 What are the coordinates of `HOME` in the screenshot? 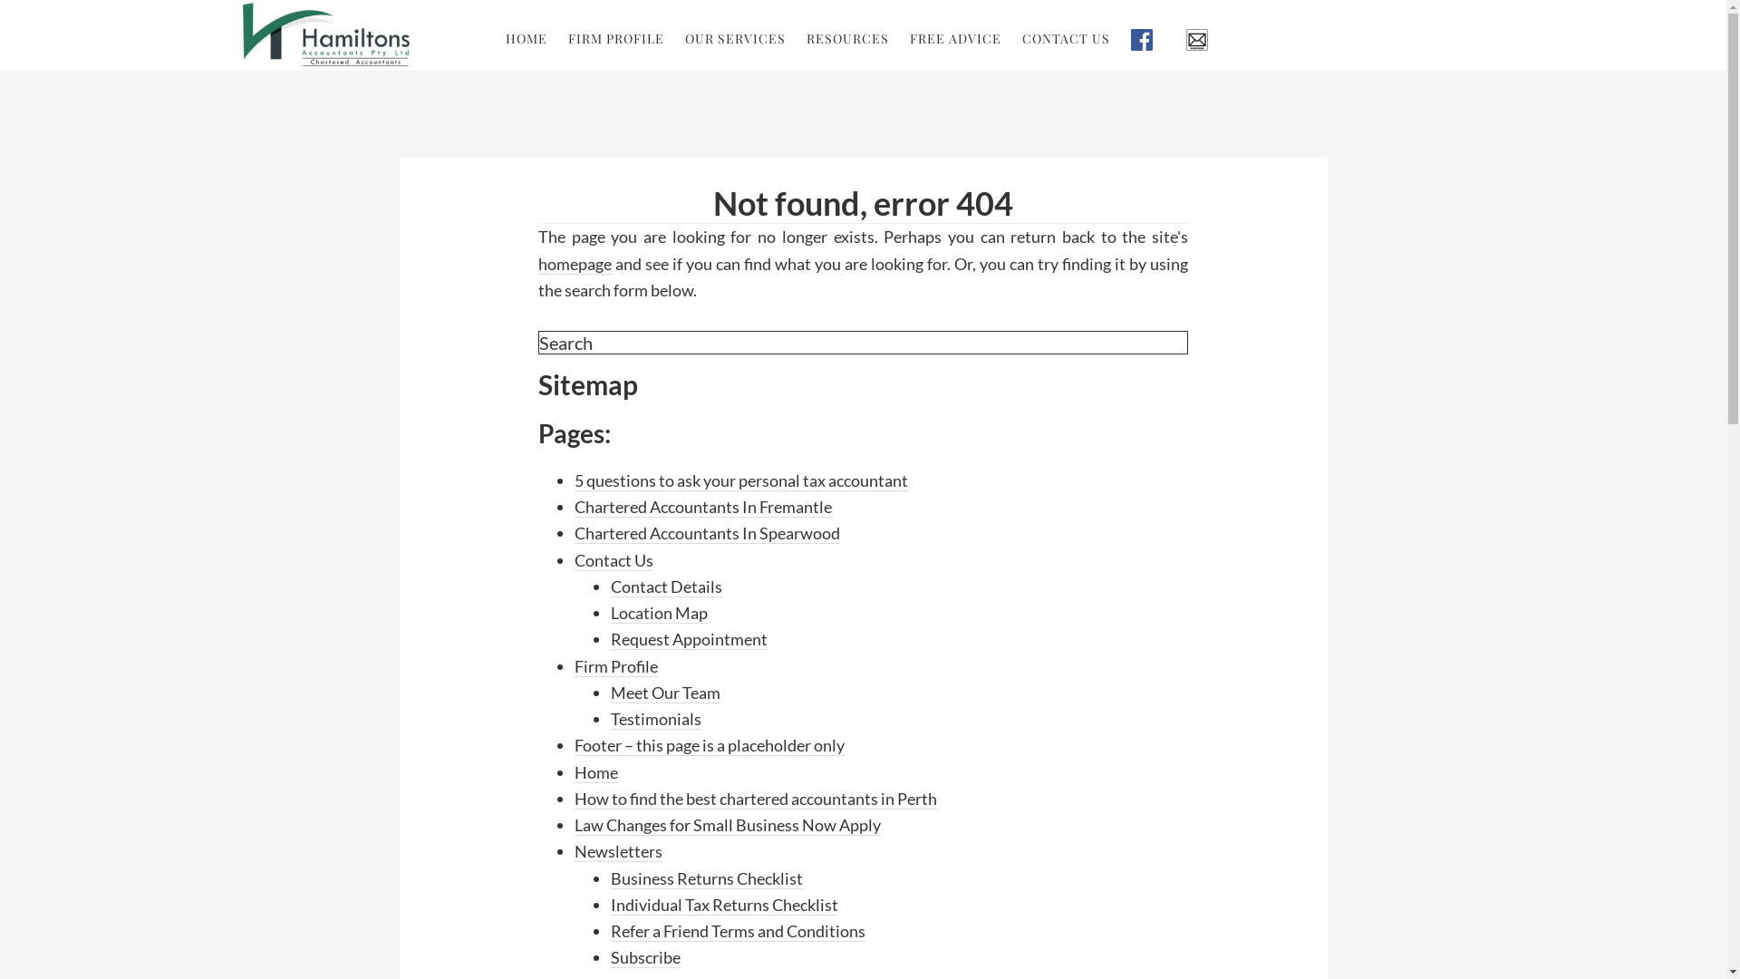 It's located at (527, 39).